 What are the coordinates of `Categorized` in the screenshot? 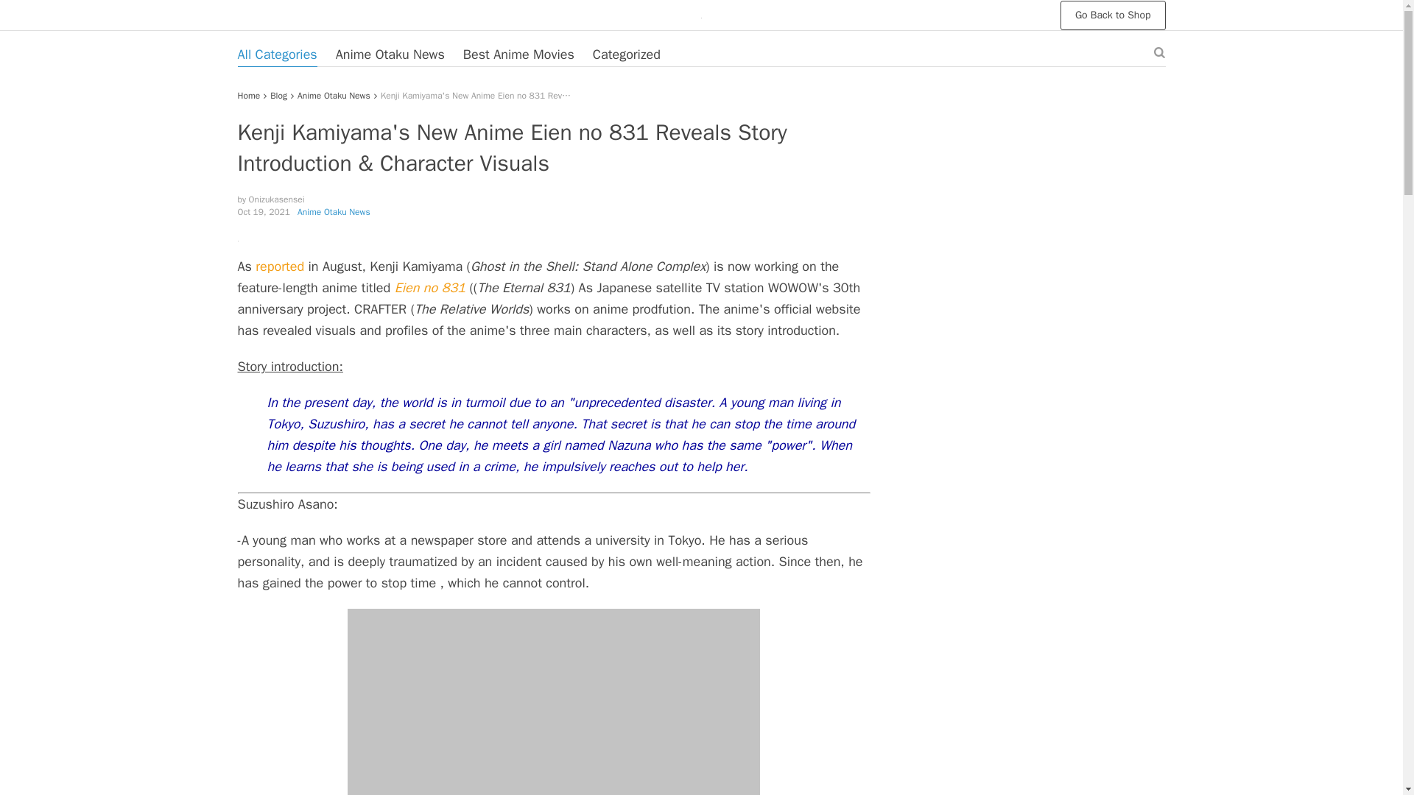 It's located at (626, 54).